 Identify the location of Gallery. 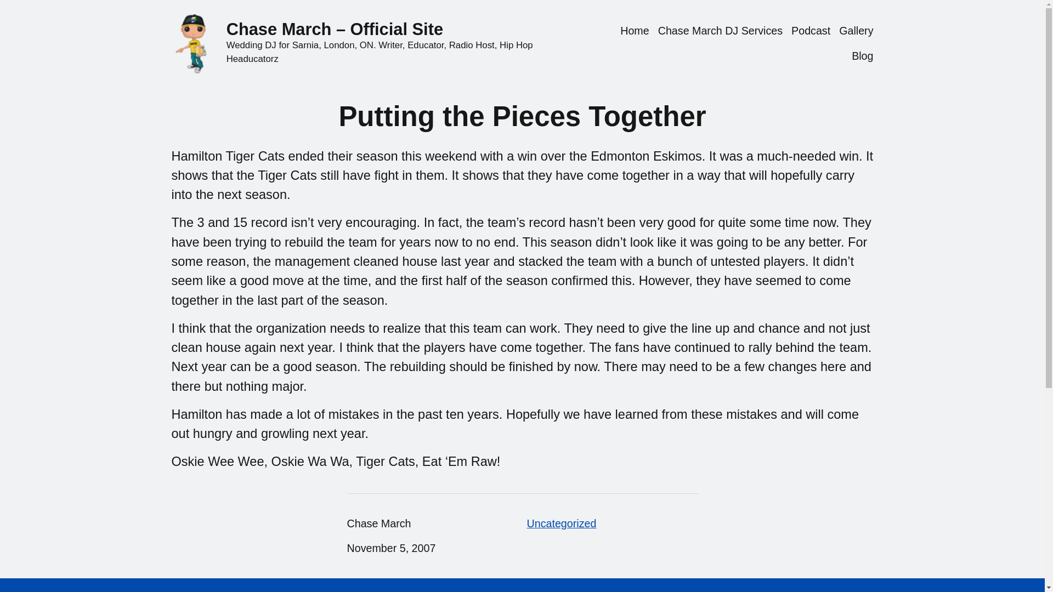
(856, 31).